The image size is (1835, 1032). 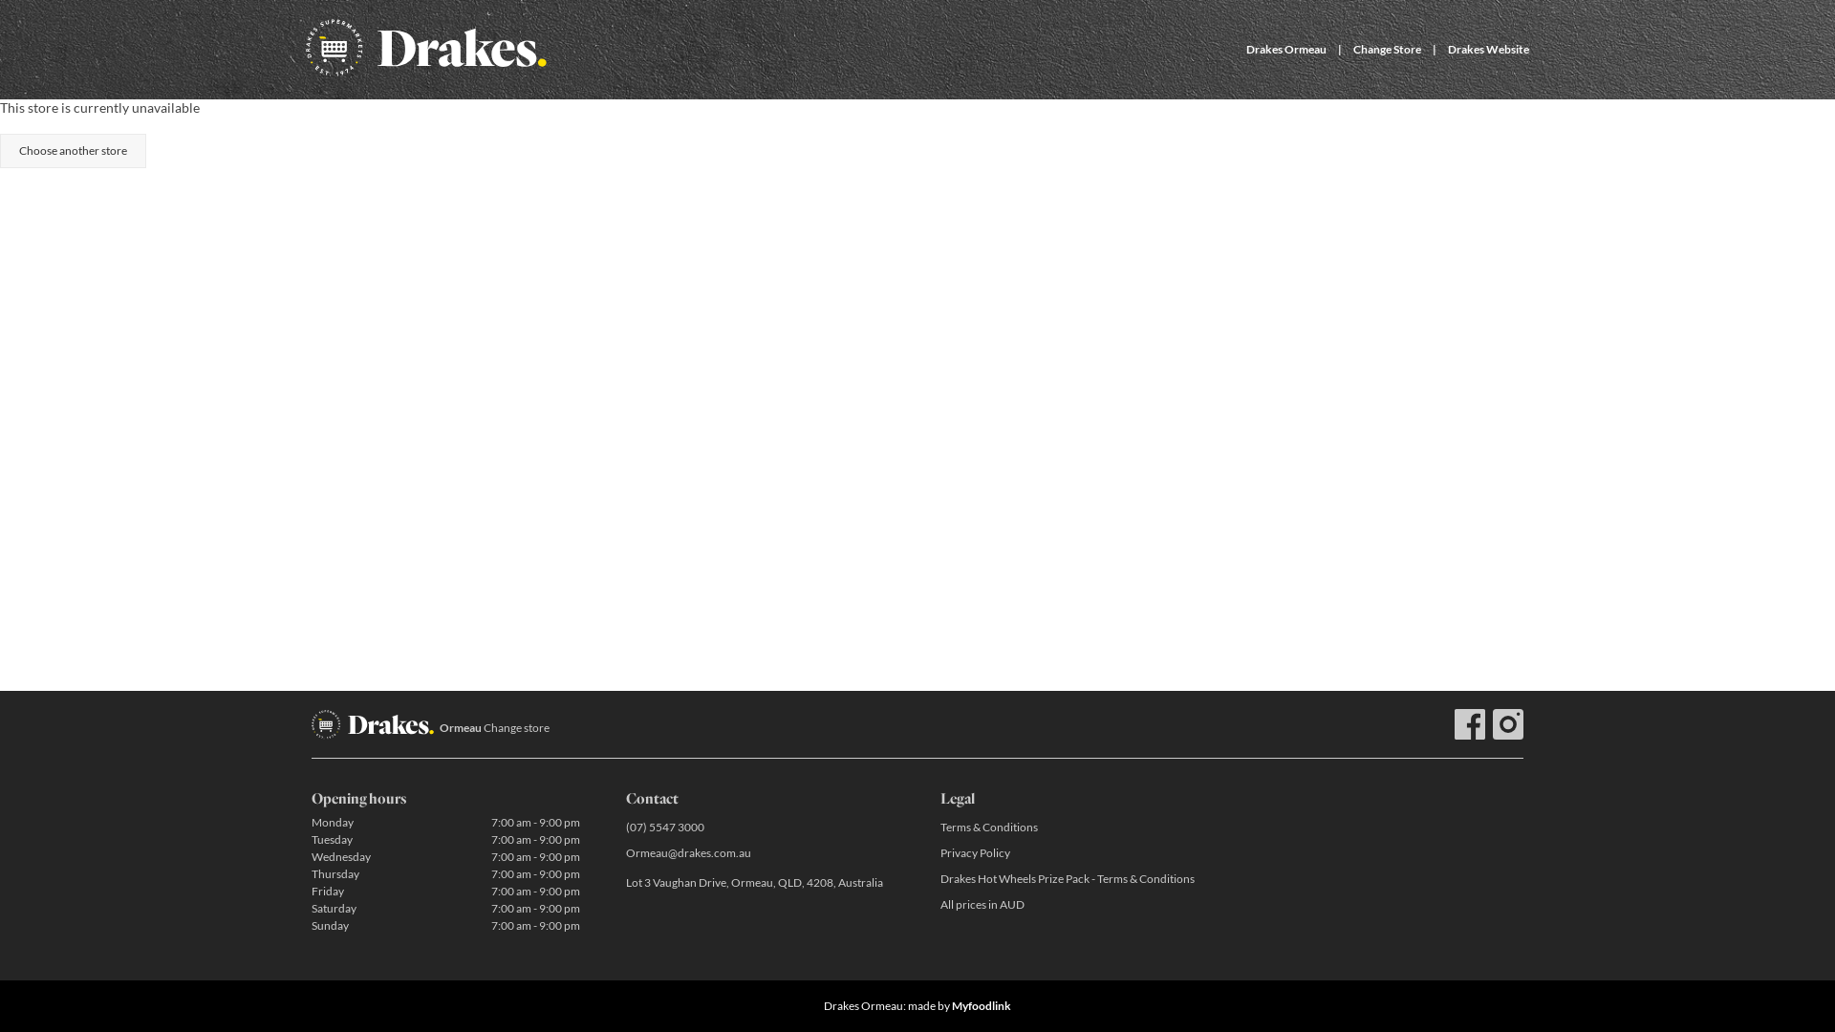 I want to click on Ormeau Change store, so click(x=495, y=728).